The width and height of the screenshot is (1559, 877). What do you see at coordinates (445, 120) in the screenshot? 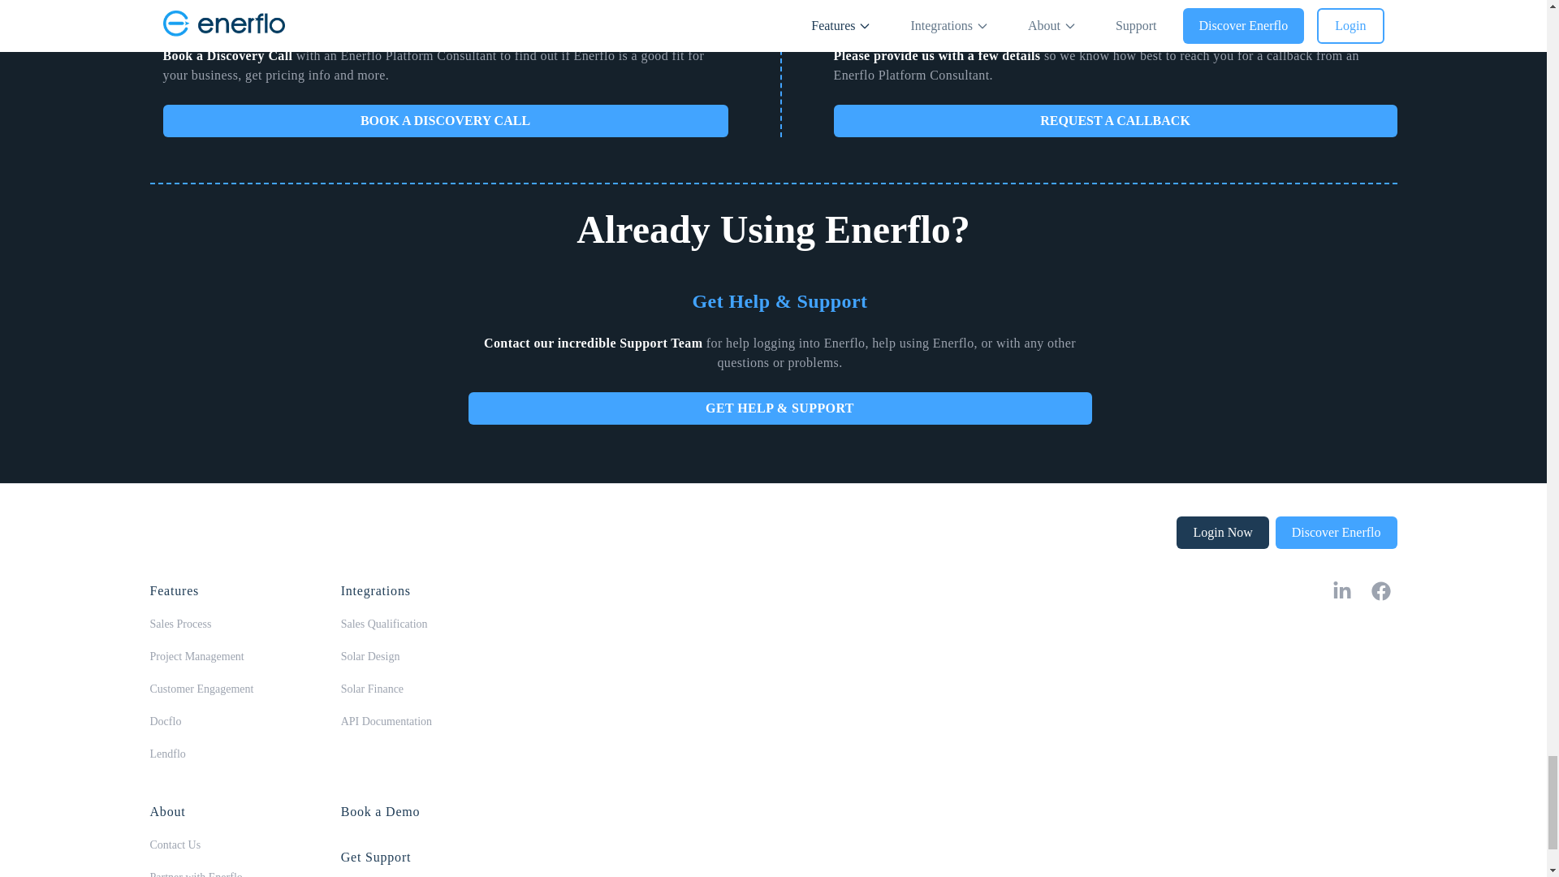
I see `BOOK A DISCOVERY CALL` at bounding box center [445, 120].